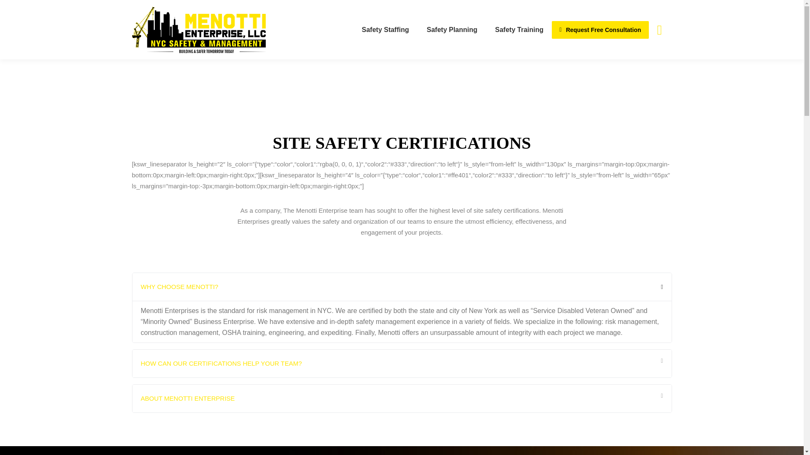 This screenshot has height=455, width=810. What do you see at coordinates (452, 29) in the screenshot?
I see `Safety Planning` at bounding box center [452, 29].